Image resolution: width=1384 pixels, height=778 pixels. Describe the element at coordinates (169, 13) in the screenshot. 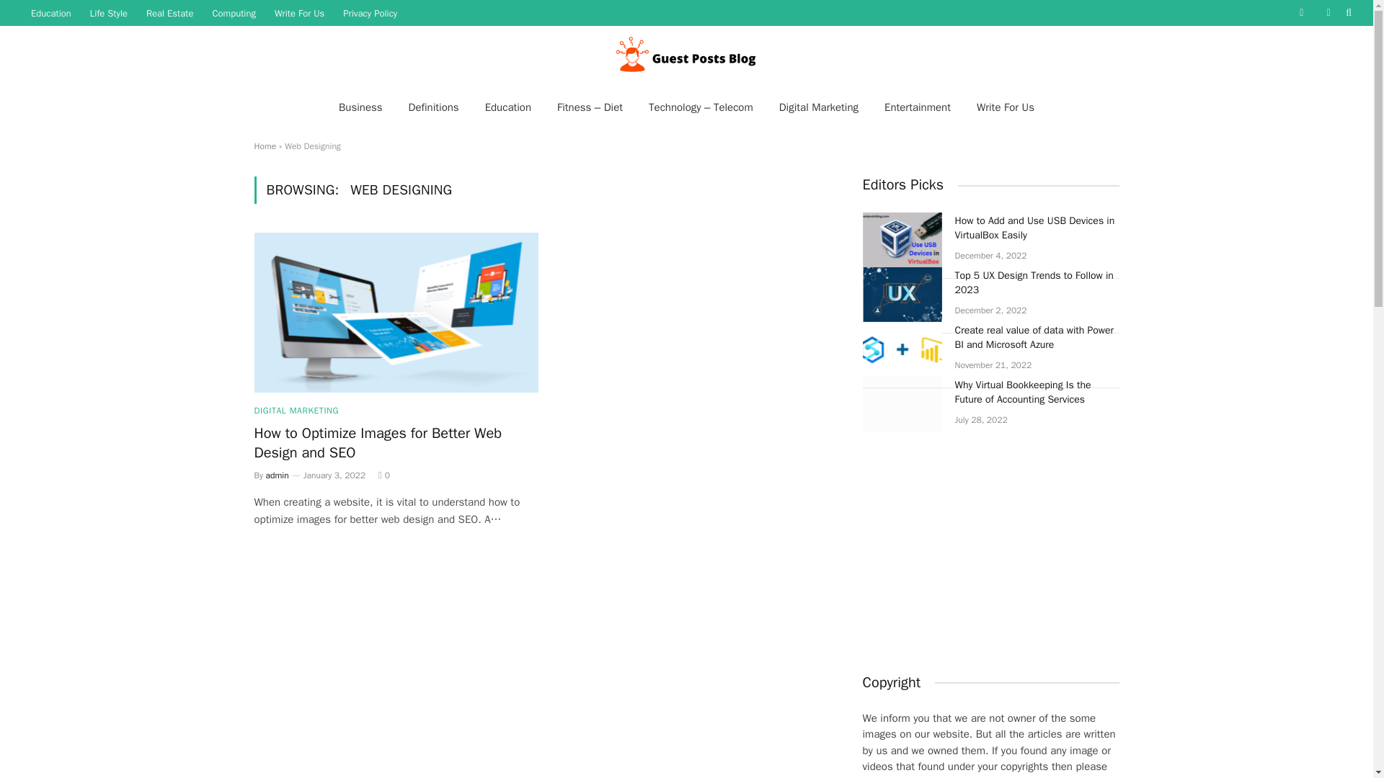

I see `Real Estate` at that location.